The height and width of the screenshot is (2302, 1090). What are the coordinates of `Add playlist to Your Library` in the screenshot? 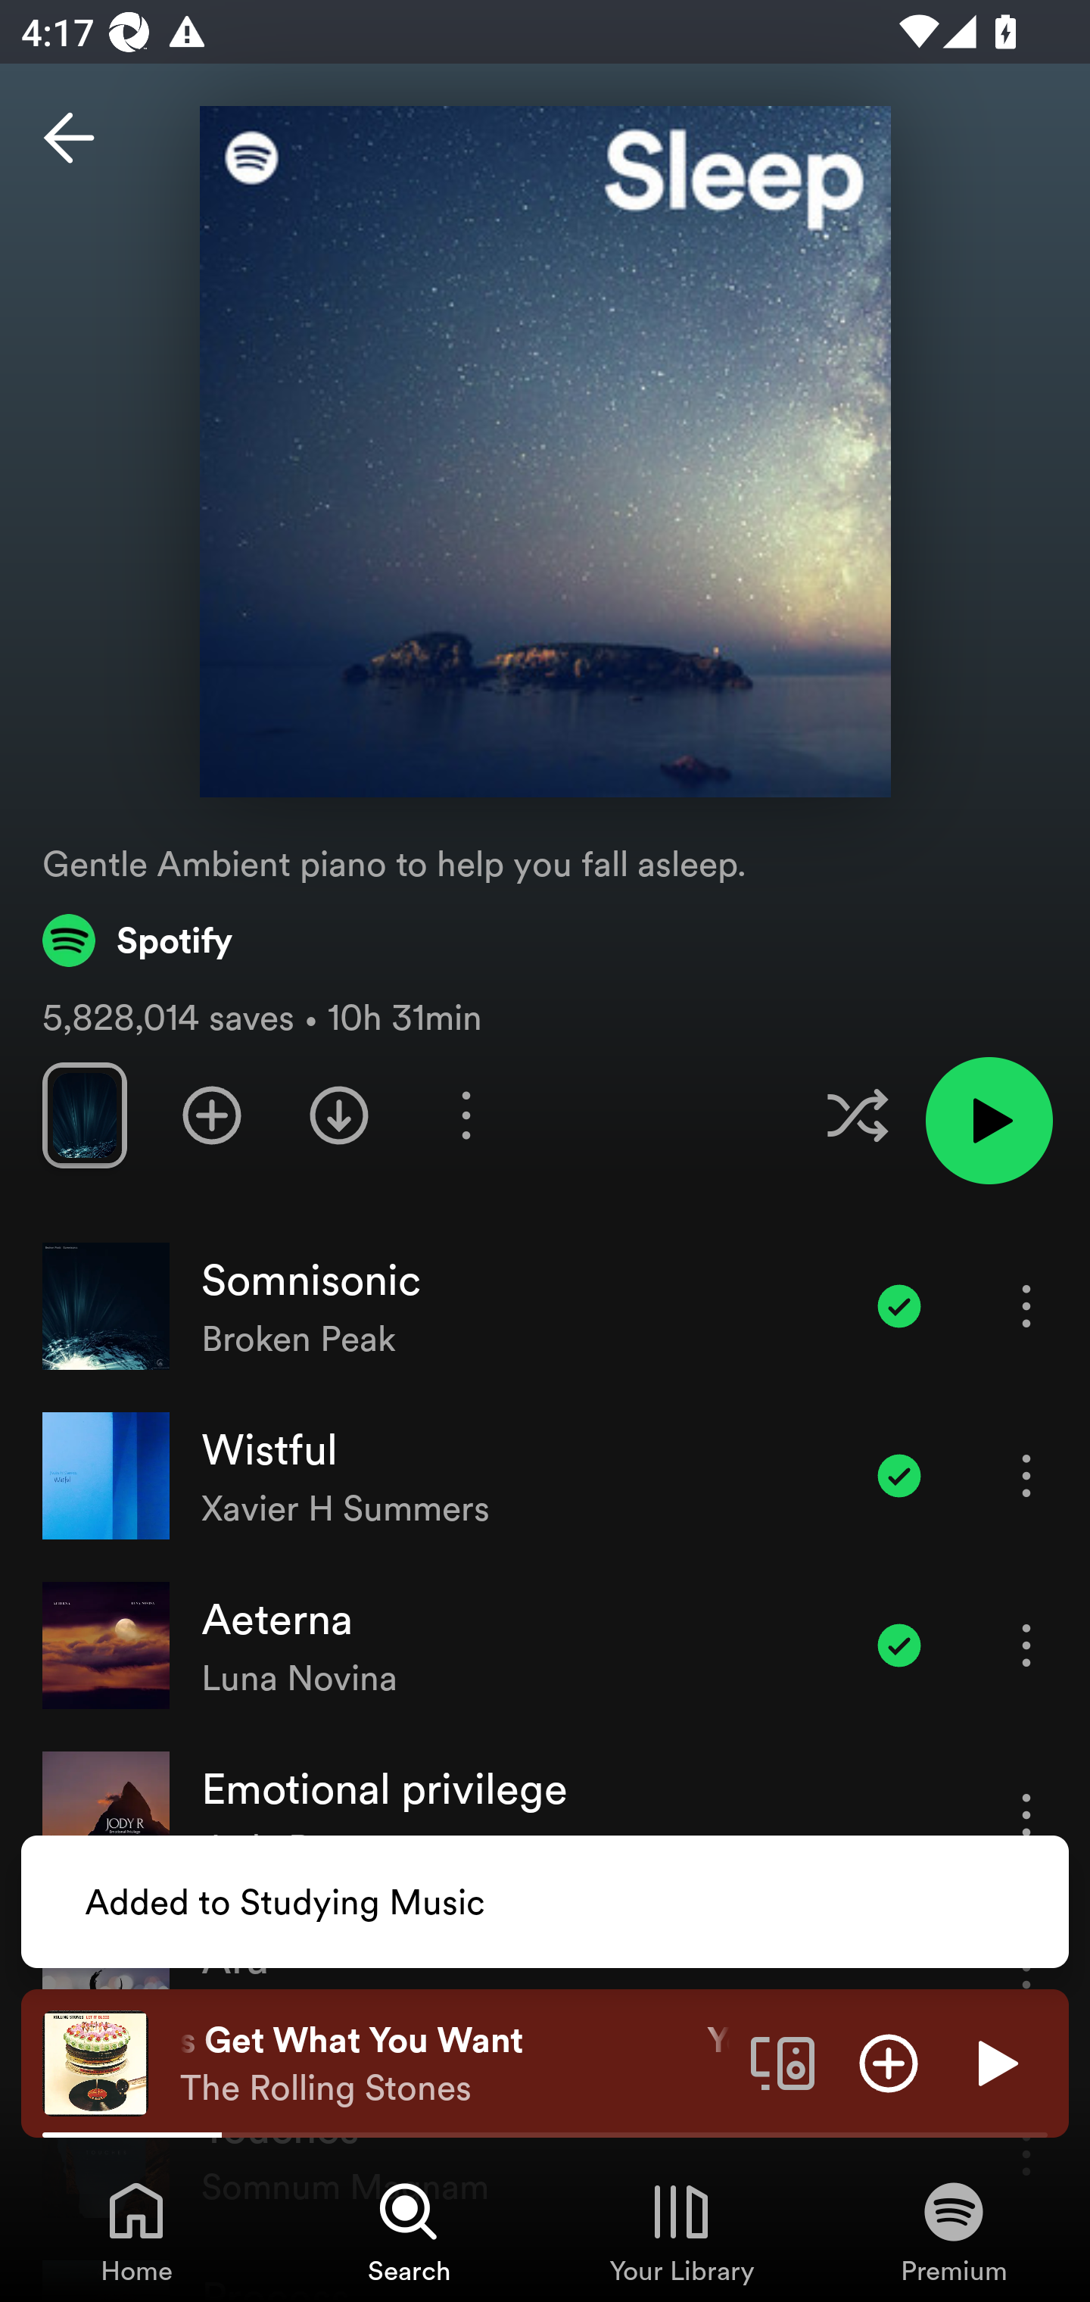 It's located at (212, 1115).